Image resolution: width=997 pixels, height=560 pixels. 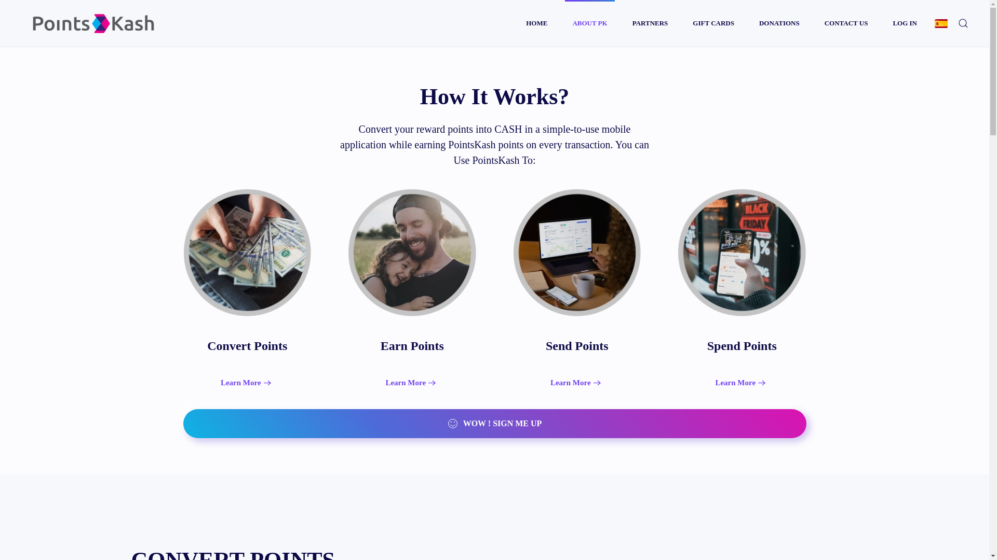 What do you see at coordinates (494, 554) in the screenshot?
I see `CONVERT POINTS` at bounding box center [494, 554].